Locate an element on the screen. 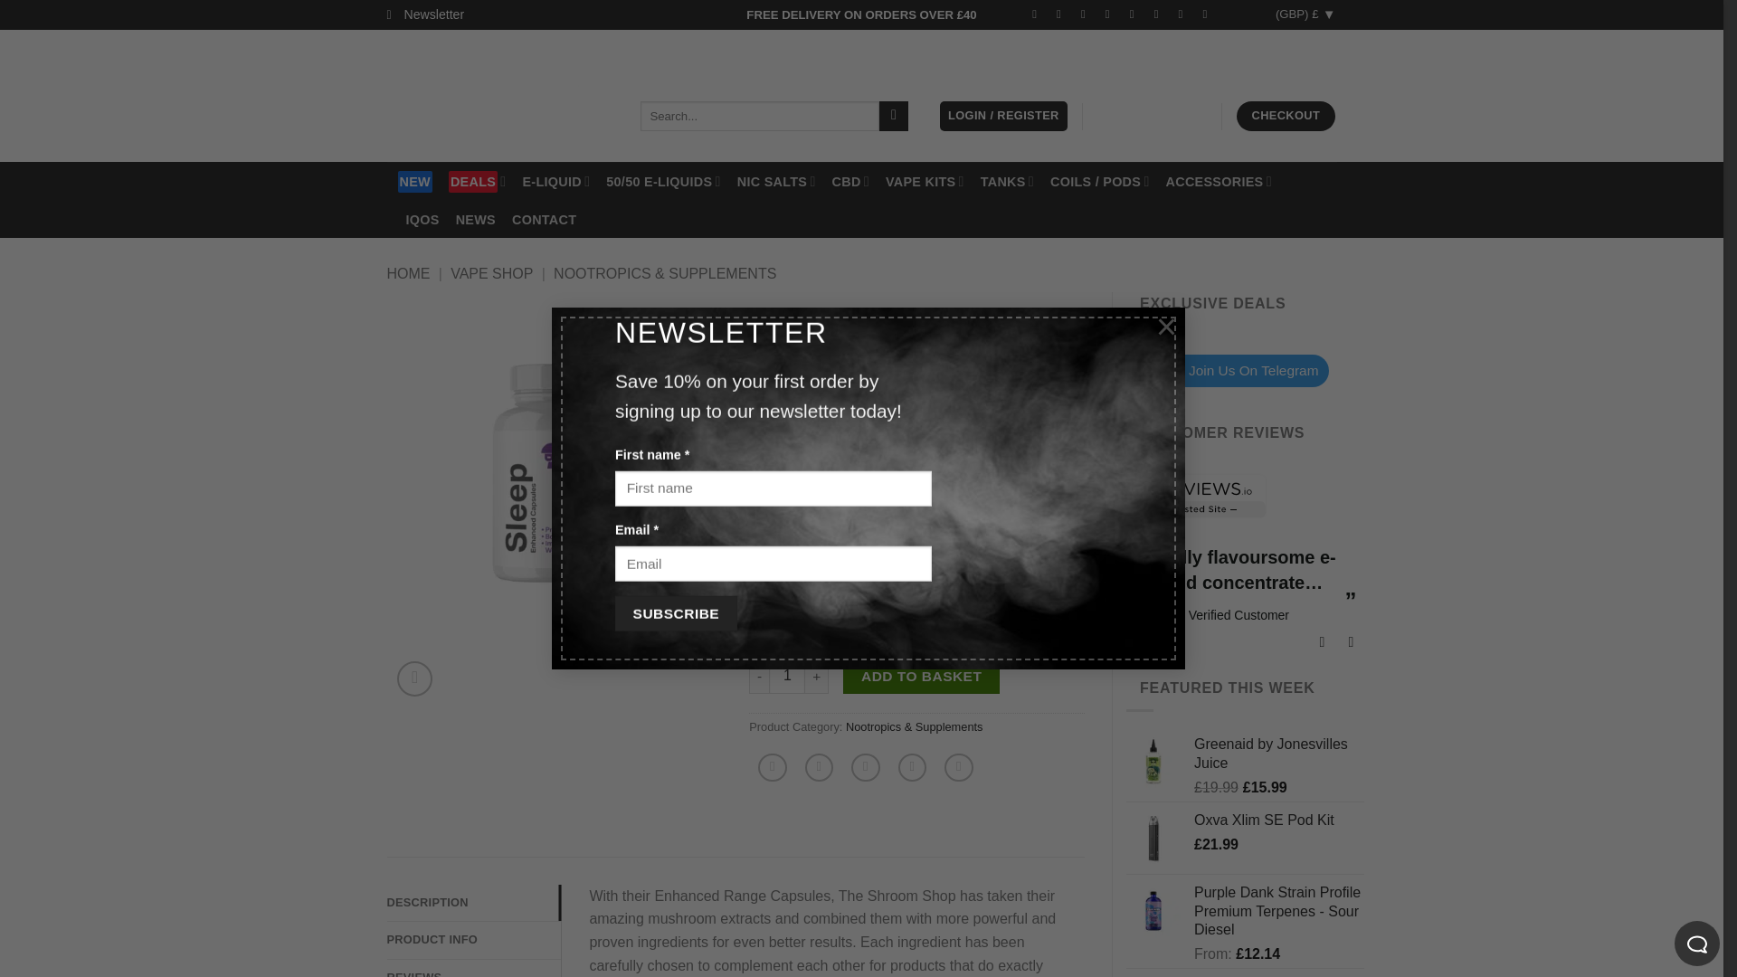 The height and width of the screenshot is (977, 1737). 1 is located at coordinates (787, 675).